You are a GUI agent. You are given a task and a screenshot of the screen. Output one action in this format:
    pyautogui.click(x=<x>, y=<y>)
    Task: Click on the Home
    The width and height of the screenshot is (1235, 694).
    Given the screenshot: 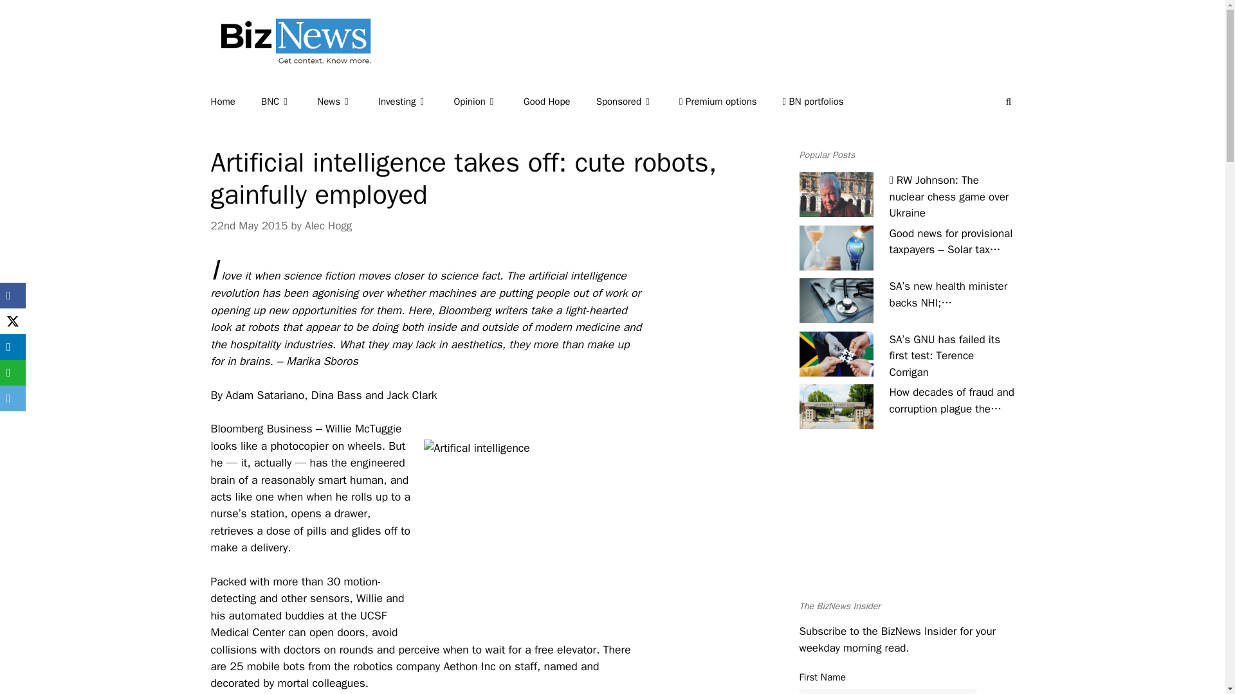 What is the action you would take?
    pyautogui.click(x=235, y=102)
    